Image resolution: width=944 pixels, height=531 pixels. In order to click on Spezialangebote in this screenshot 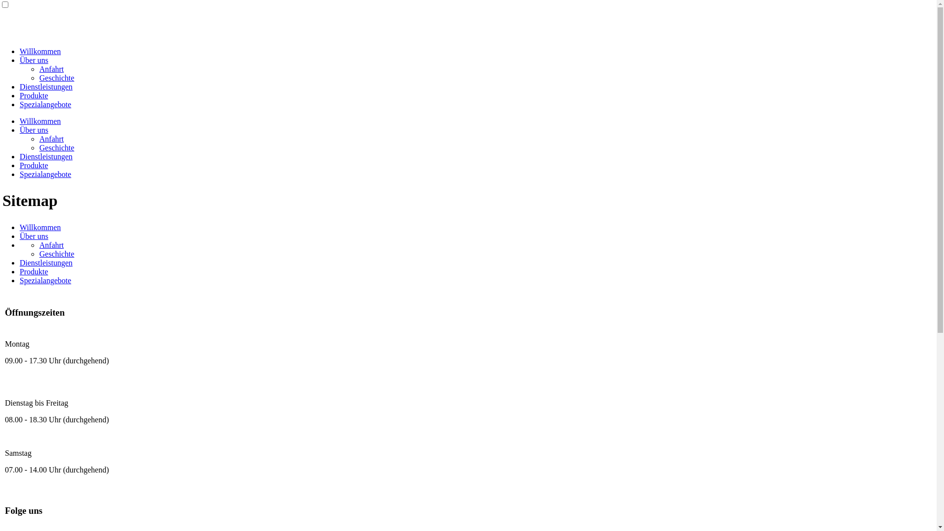, I will do `click(45, 104)`.